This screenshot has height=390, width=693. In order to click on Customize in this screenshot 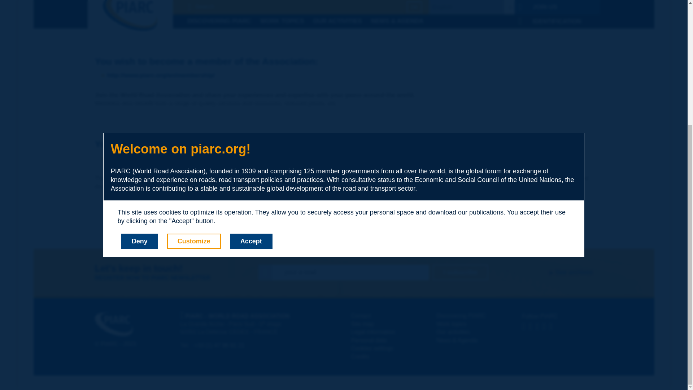, I will do `click(194, 61)`.